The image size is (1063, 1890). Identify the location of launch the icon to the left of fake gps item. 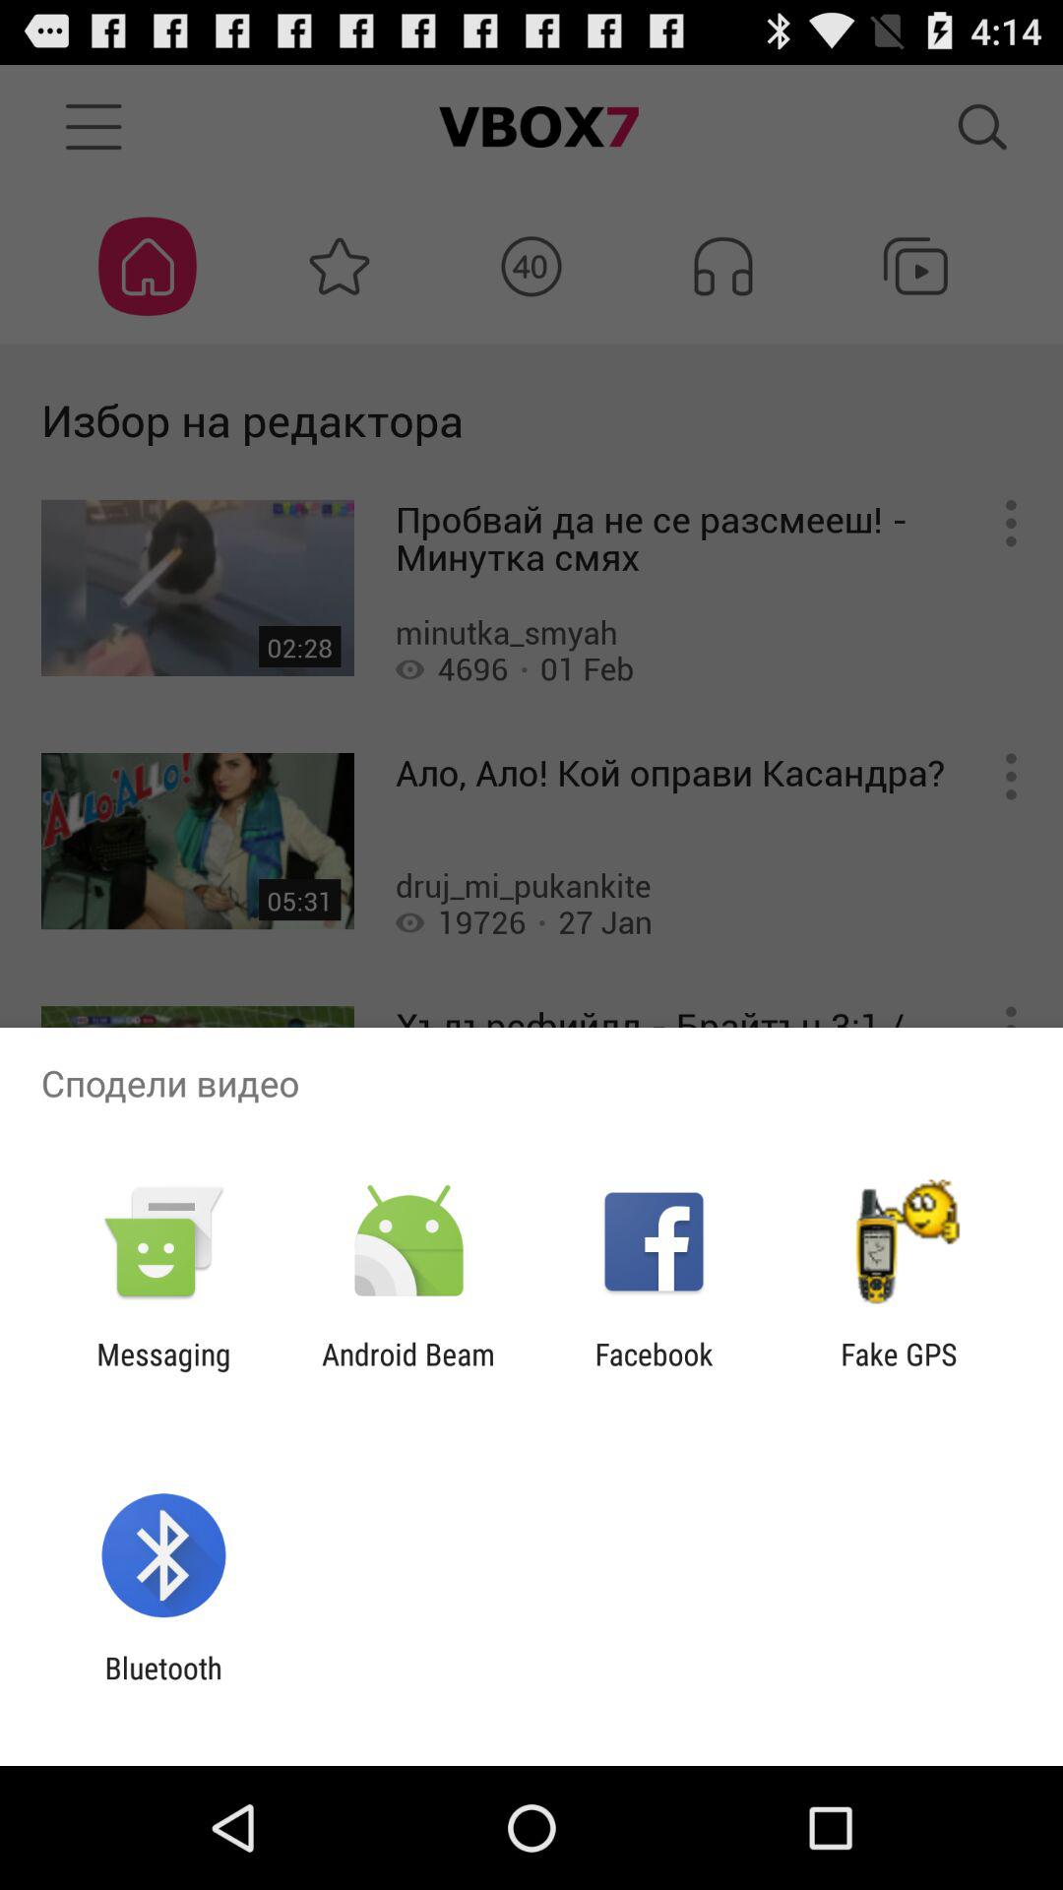
(654, 1371).